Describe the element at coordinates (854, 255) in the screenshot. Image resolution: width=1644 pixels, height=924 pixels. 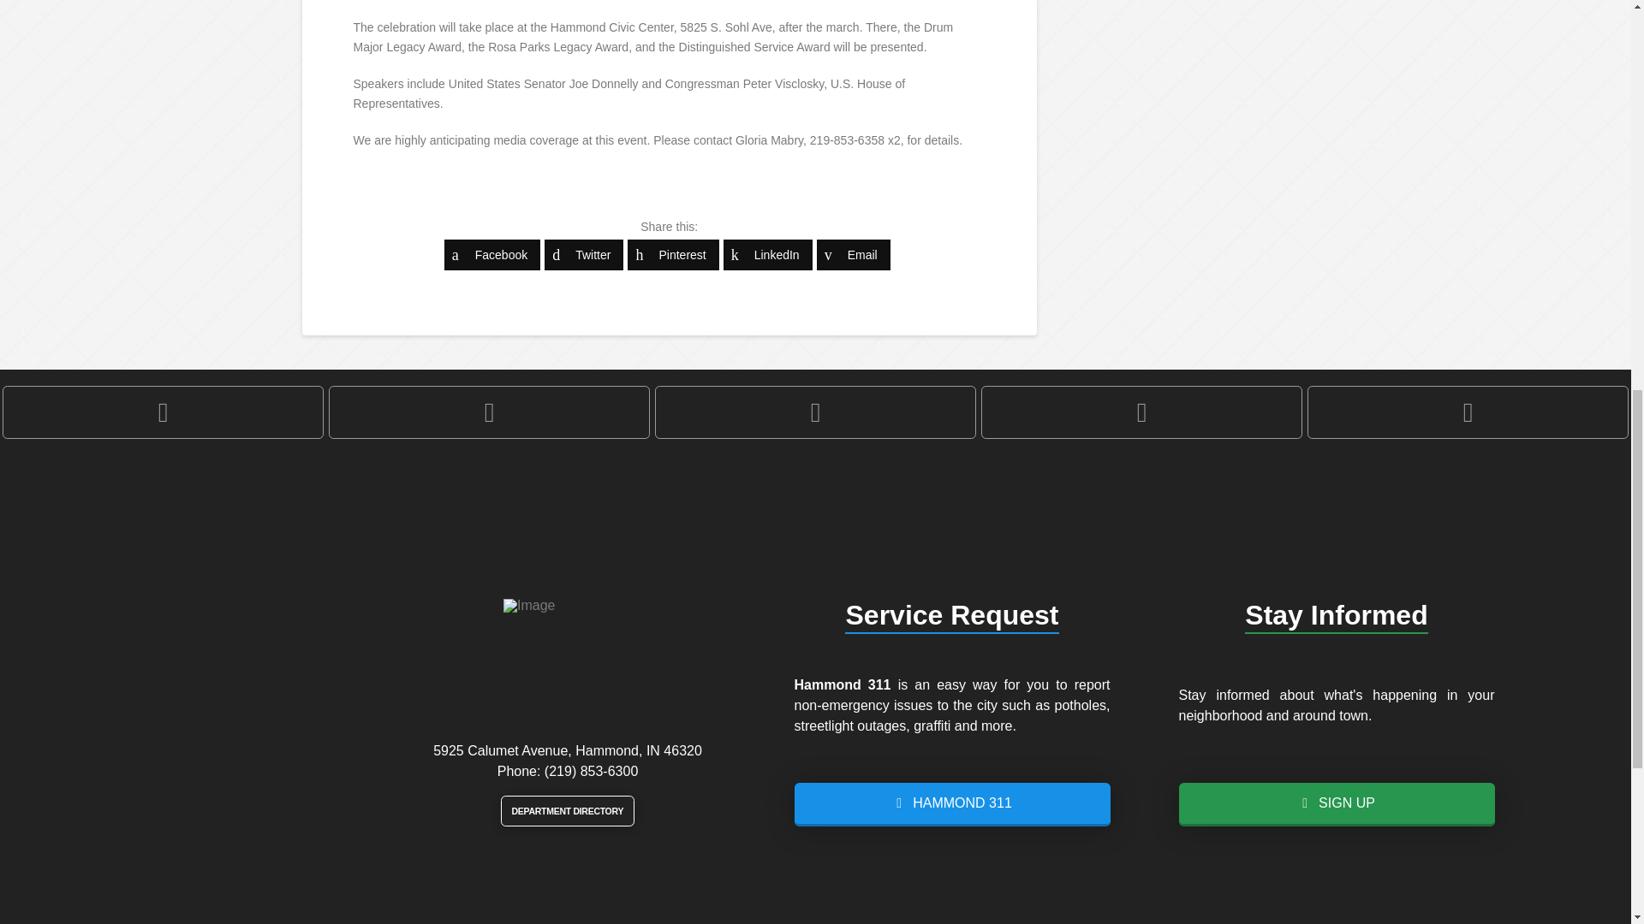
I see `Share on Email` at that location.